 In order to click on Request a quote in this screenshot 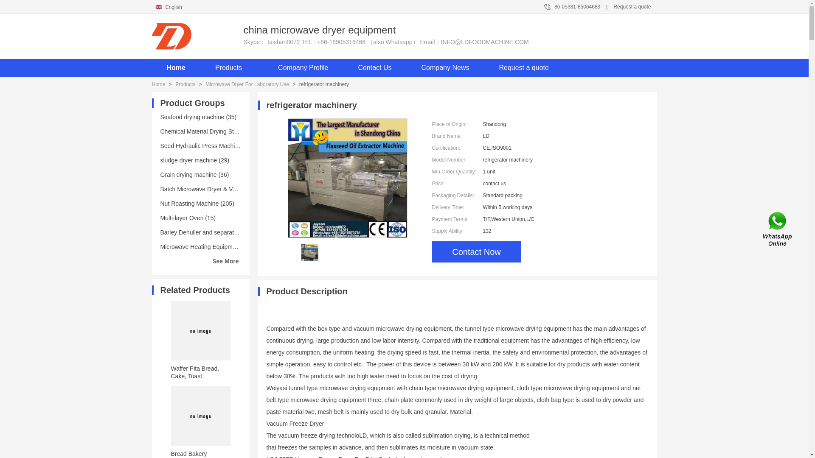, I will do `click(632, 6)`.